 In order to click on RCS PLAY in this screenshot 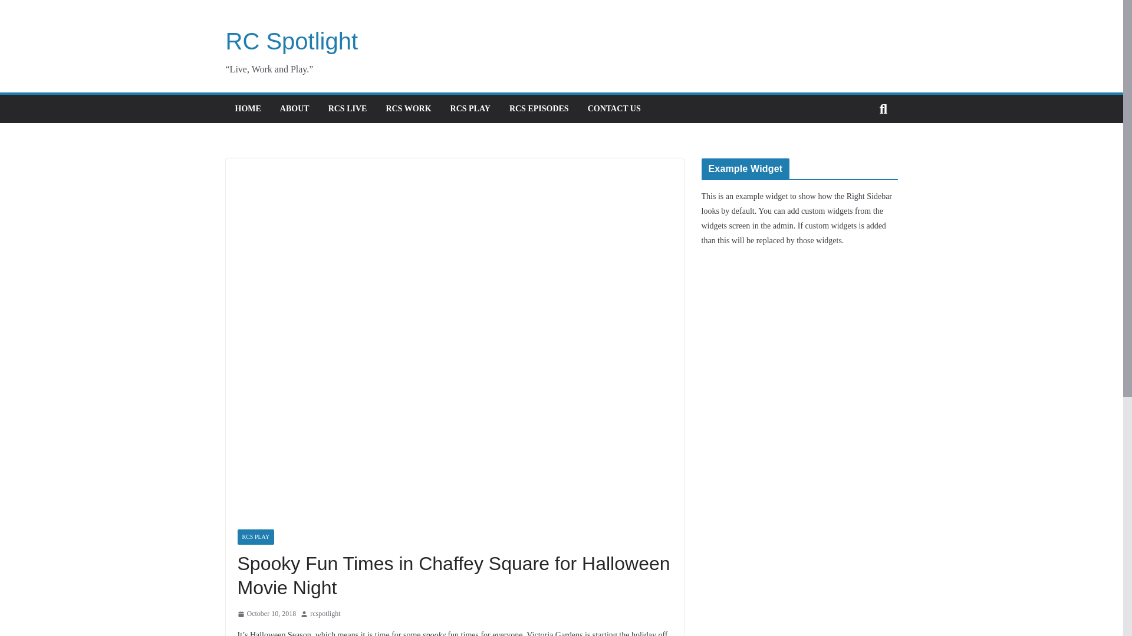, I will do `click(255, 536)`.